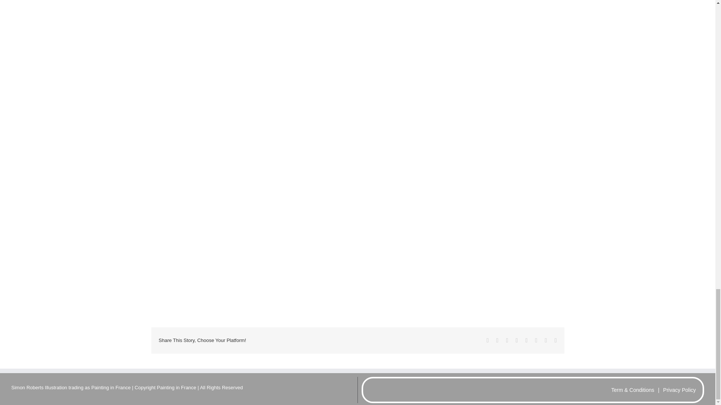 This screenshot has height=405, width=721. Describe the element at coordinates (679, 390) in the screenshot. I see `Privacy Policy` at that location.